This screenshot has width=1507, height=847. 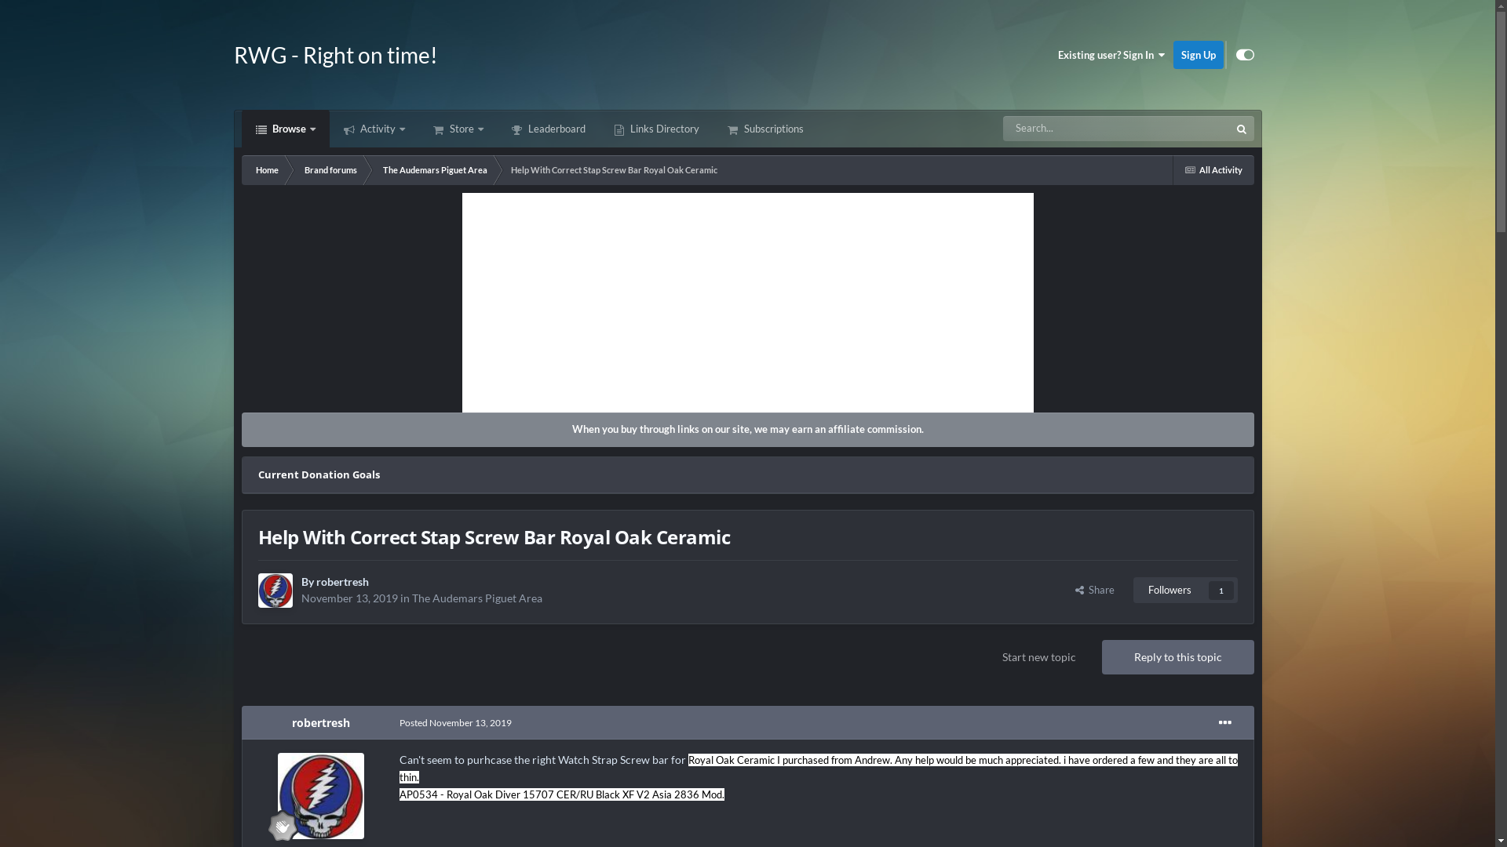 I want to click on Advertisement, so click(x=747, y=303).